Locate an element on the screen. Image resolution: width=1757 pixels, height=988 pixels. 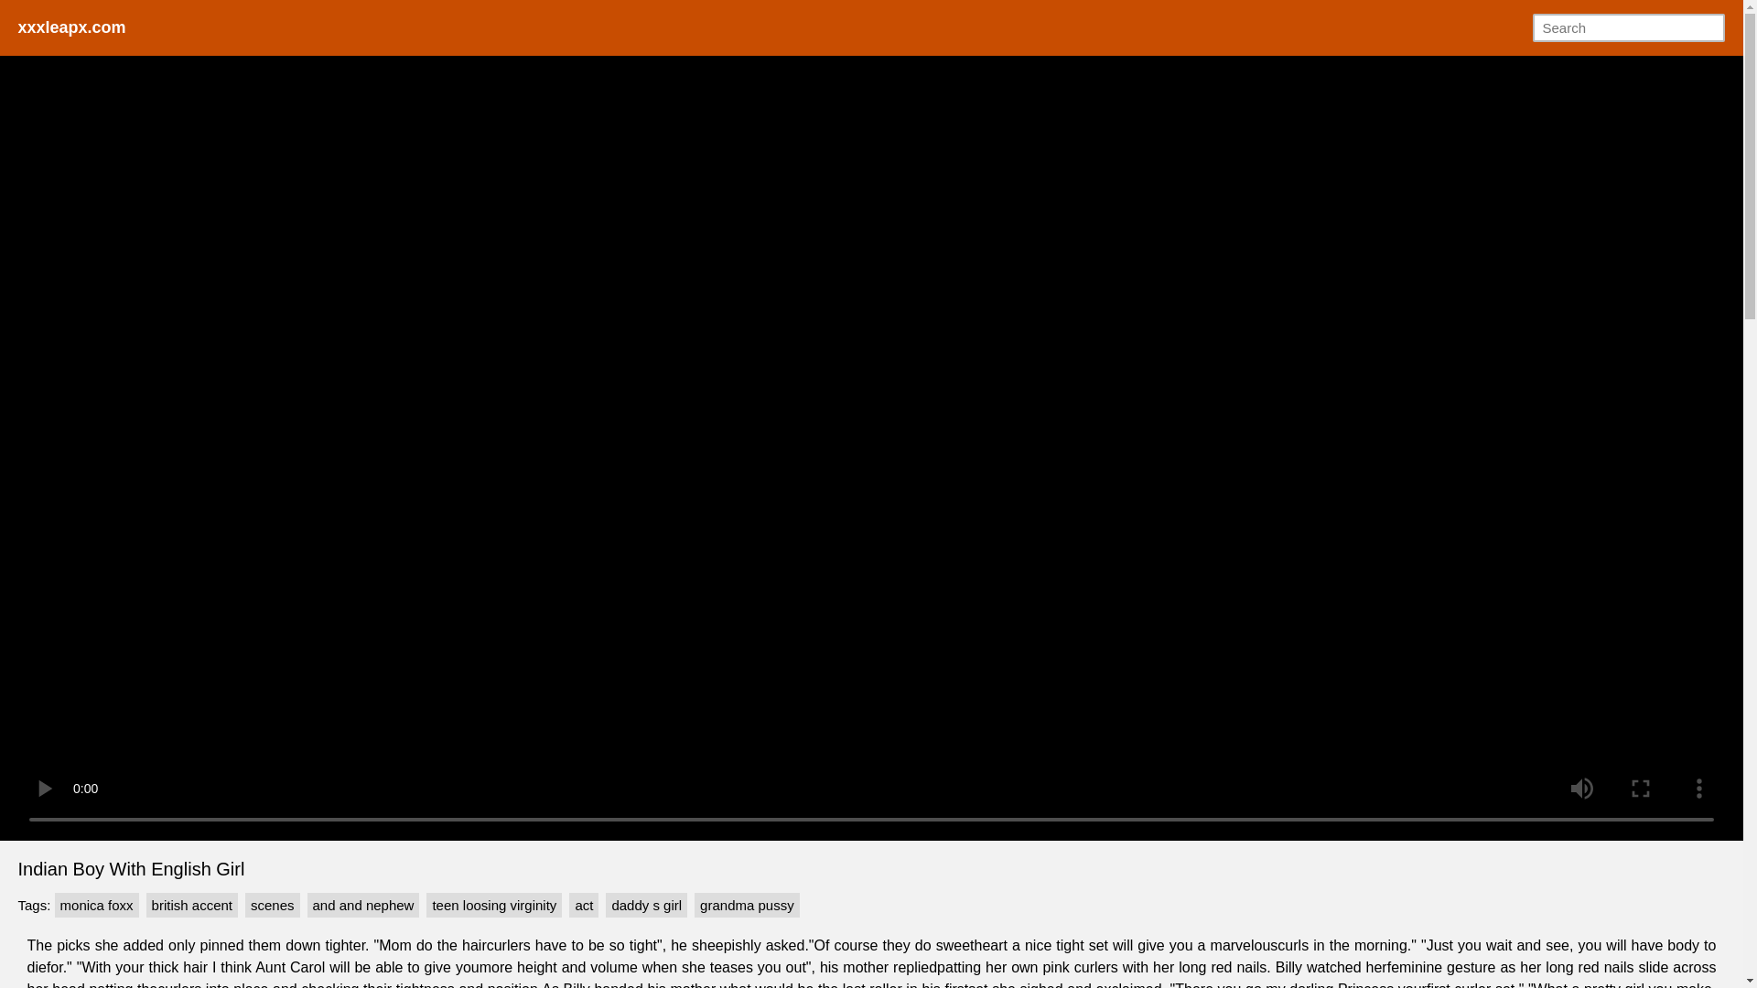
british accent is located at coordinates (191, 906).